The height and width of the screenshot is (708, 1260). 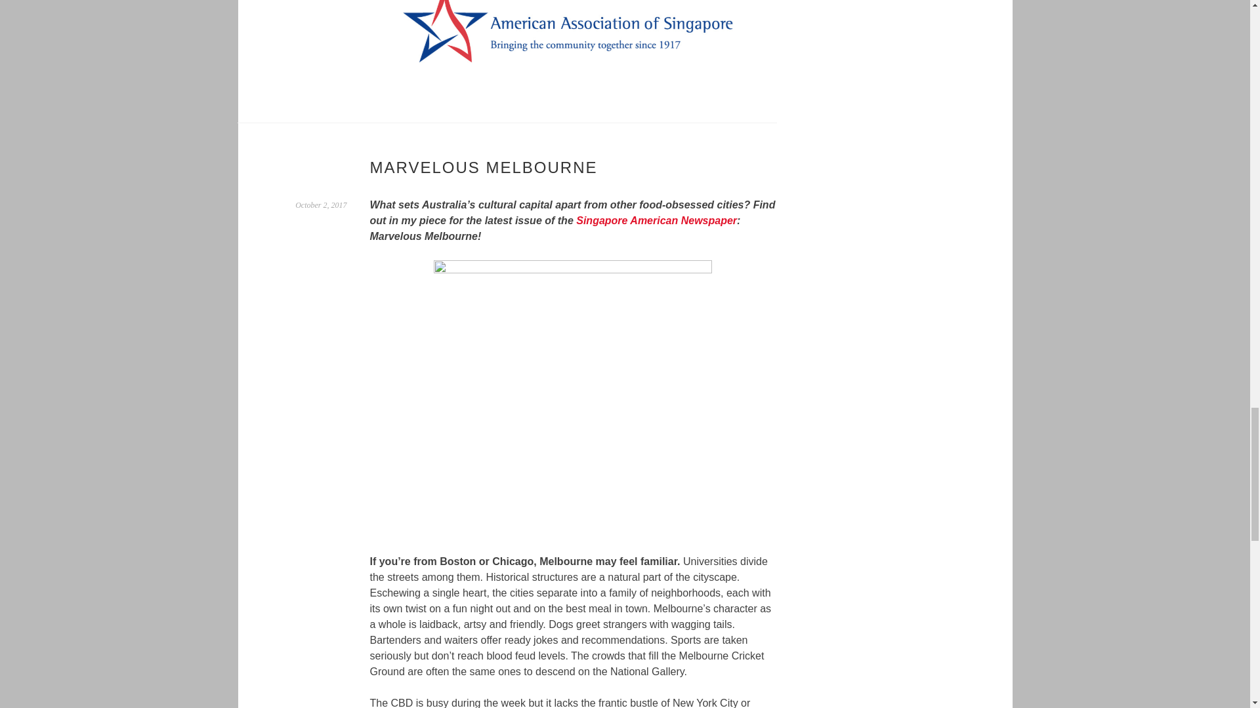 I want to click on MARVELOUS MELBOURNE, so click(x=484, y=167).